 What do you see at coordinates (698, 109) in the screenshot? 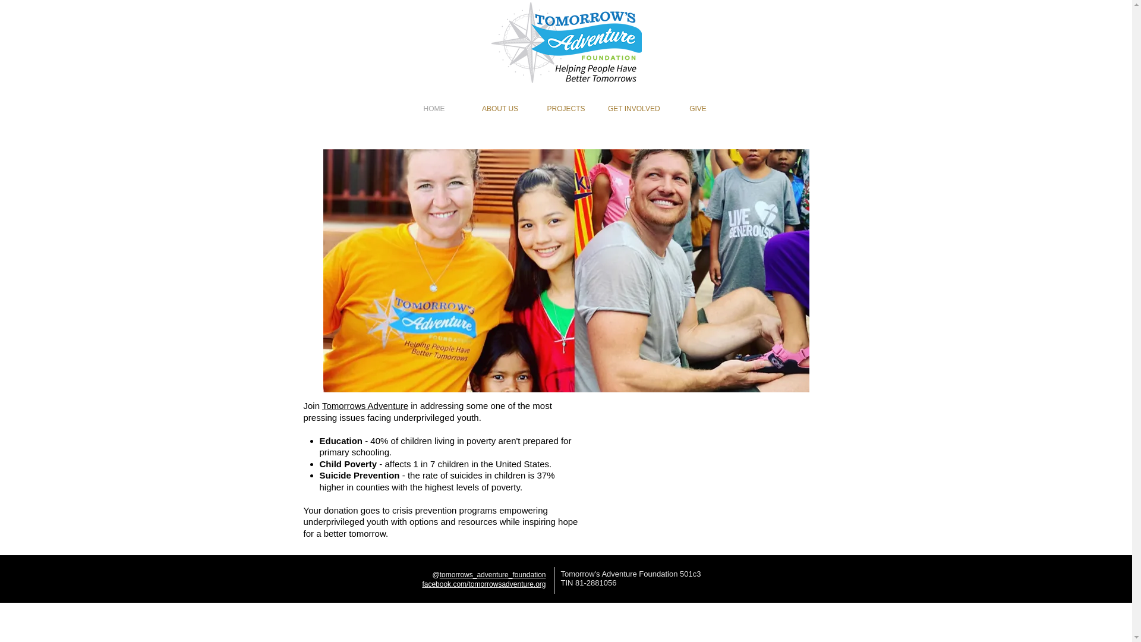
I see `GIVE` at bounding box center [698, 109].